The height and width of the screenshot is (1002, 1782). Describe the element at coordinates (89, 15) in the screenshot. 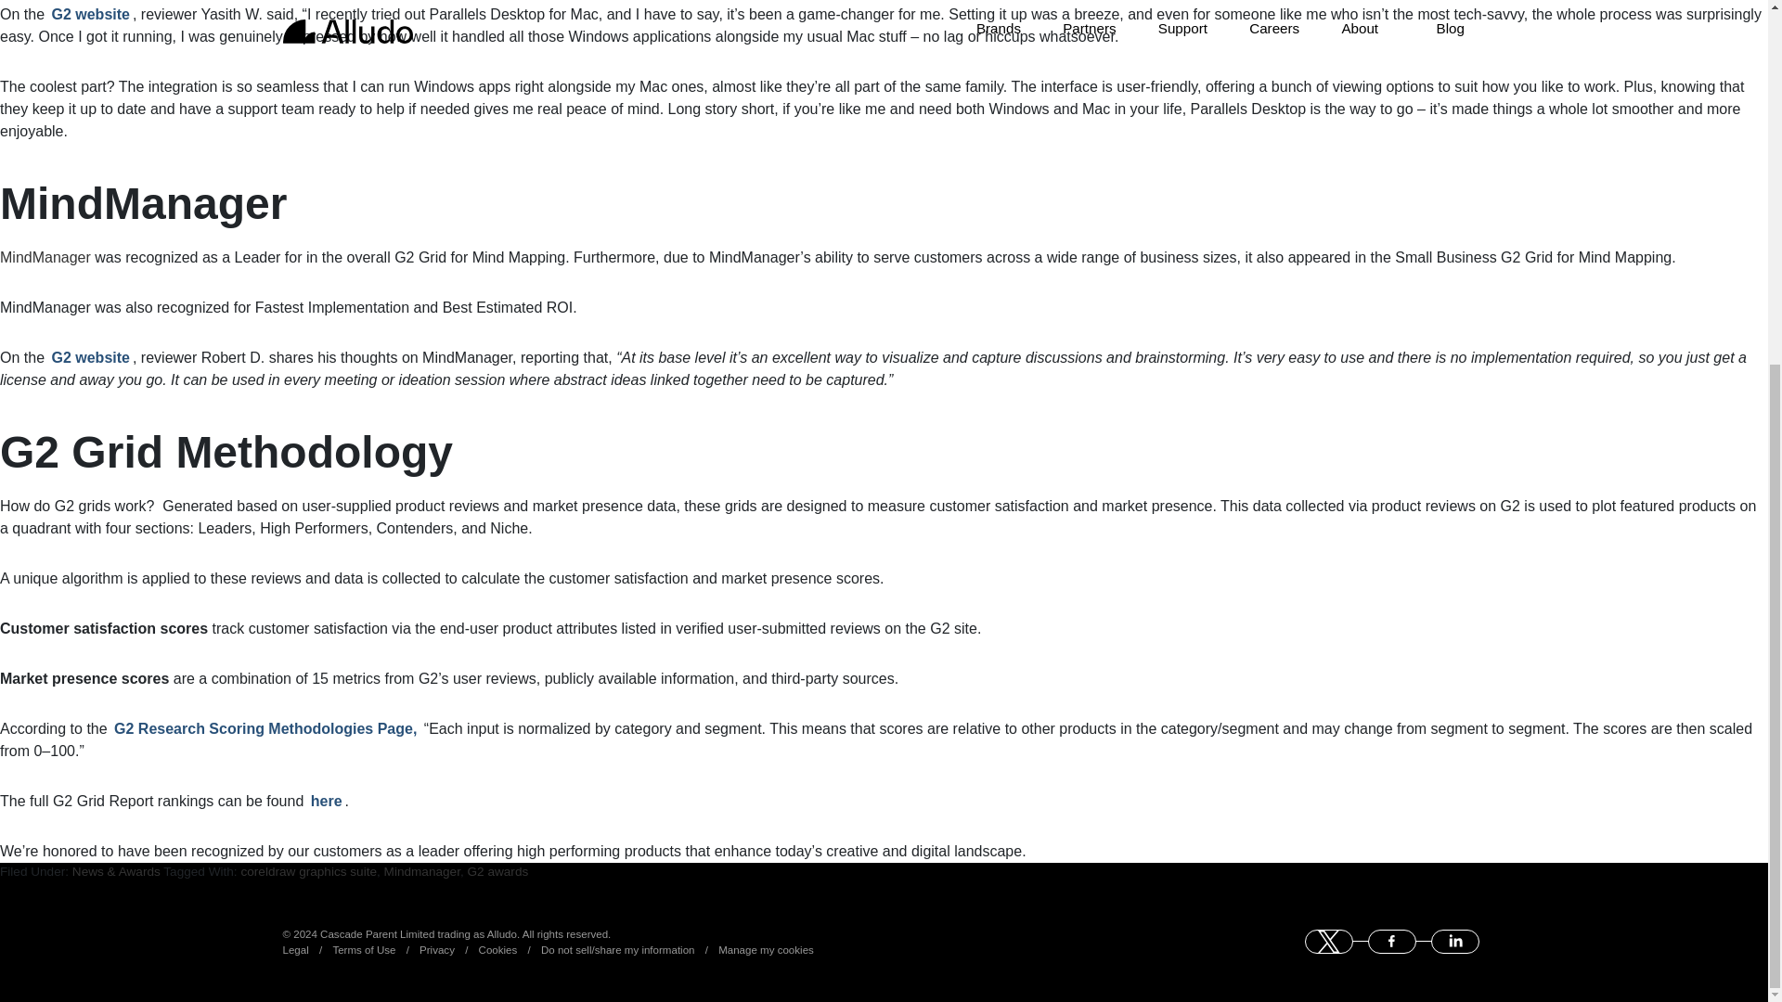

I see `G2 website` at that location.